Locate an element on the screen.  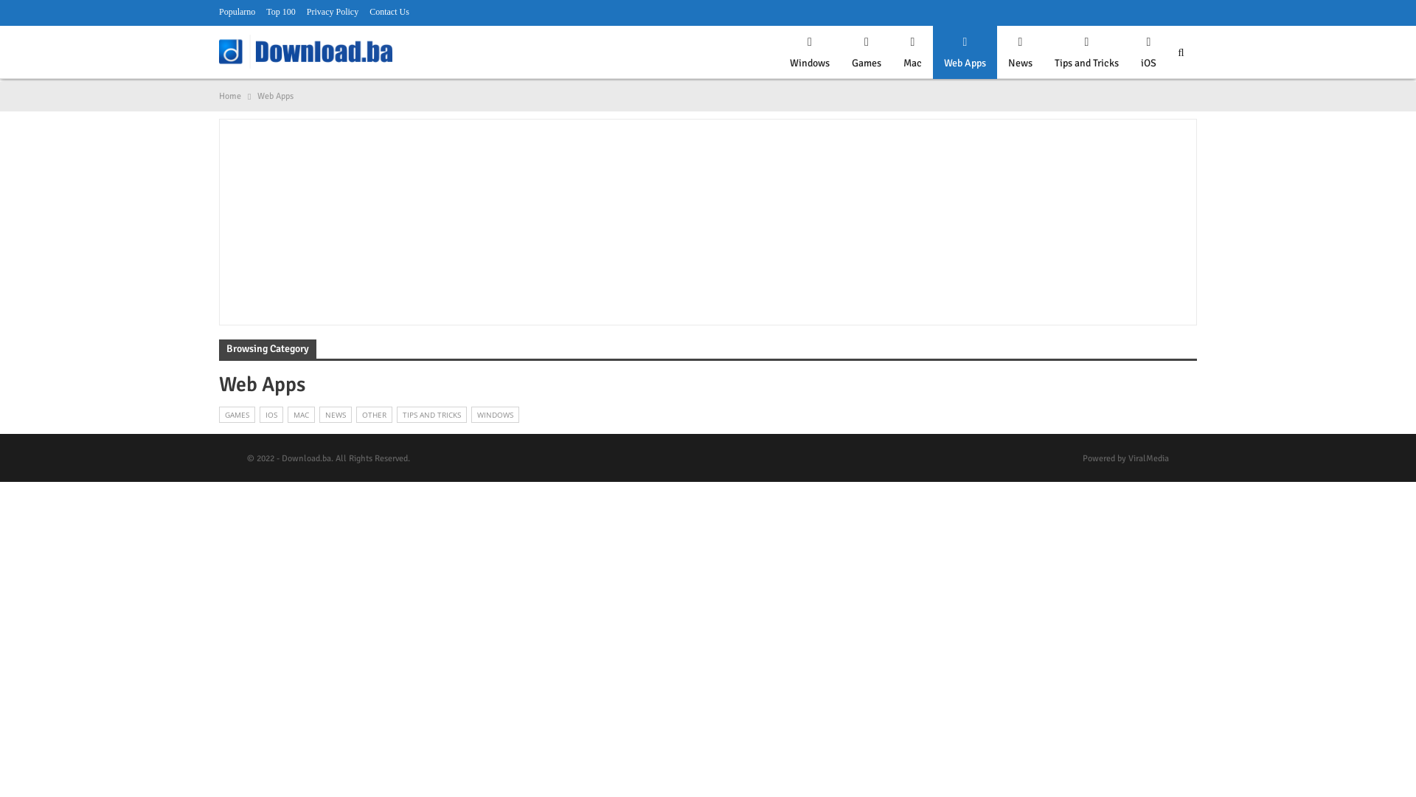
Web Apps is located at coordinates (965, 57).